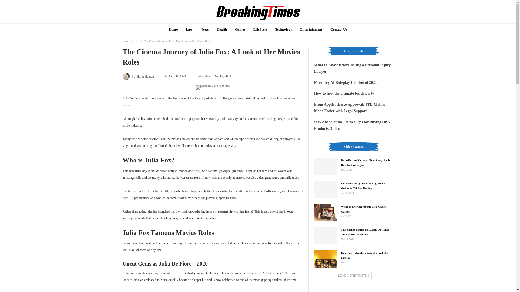 Image resolution: width=520 pixels, height=292 pixels. Describe the element at coordinates (138, 76) in the screenshot. I see `Browse Author Articles` at that location.